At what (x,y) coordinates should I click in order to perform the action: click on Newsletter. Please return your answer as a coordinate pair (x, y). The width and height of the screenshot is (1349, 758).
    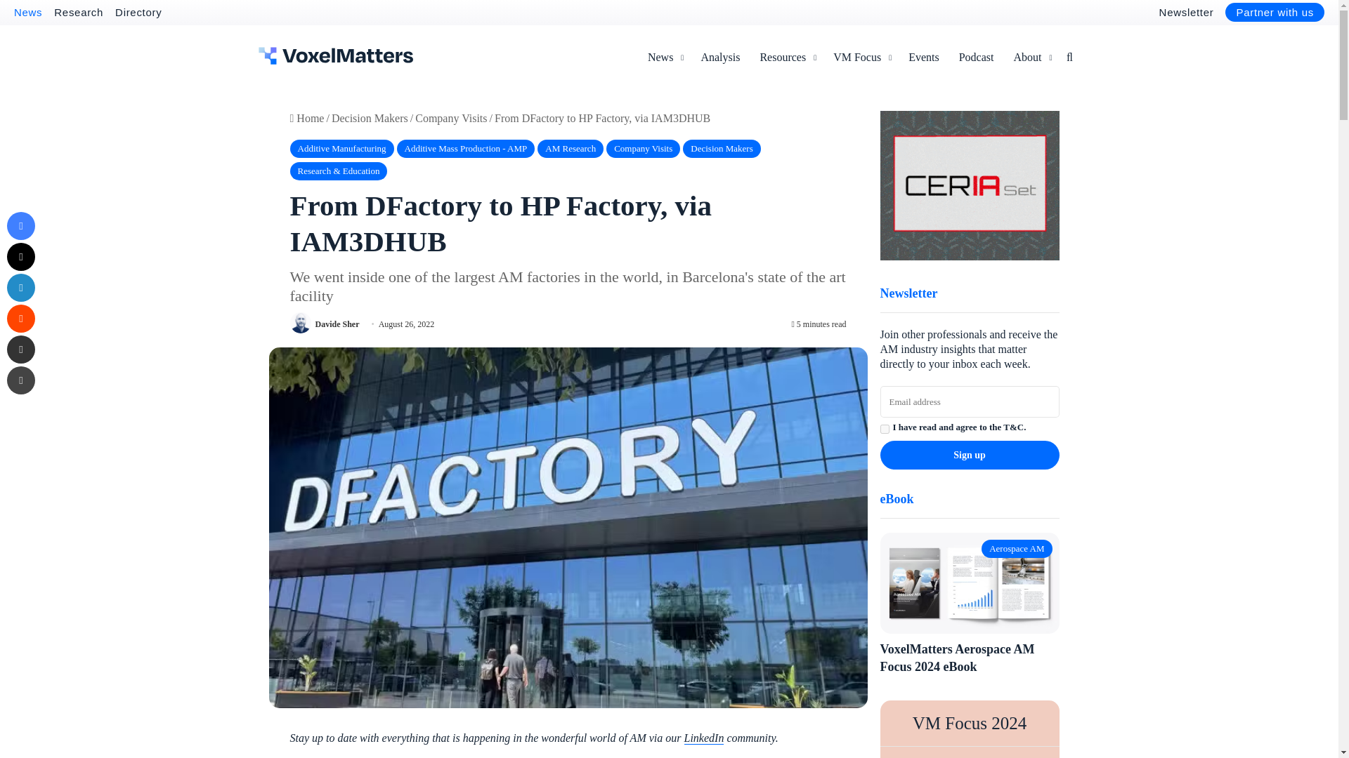
    Looking at the image, I should click on (1186, 11).